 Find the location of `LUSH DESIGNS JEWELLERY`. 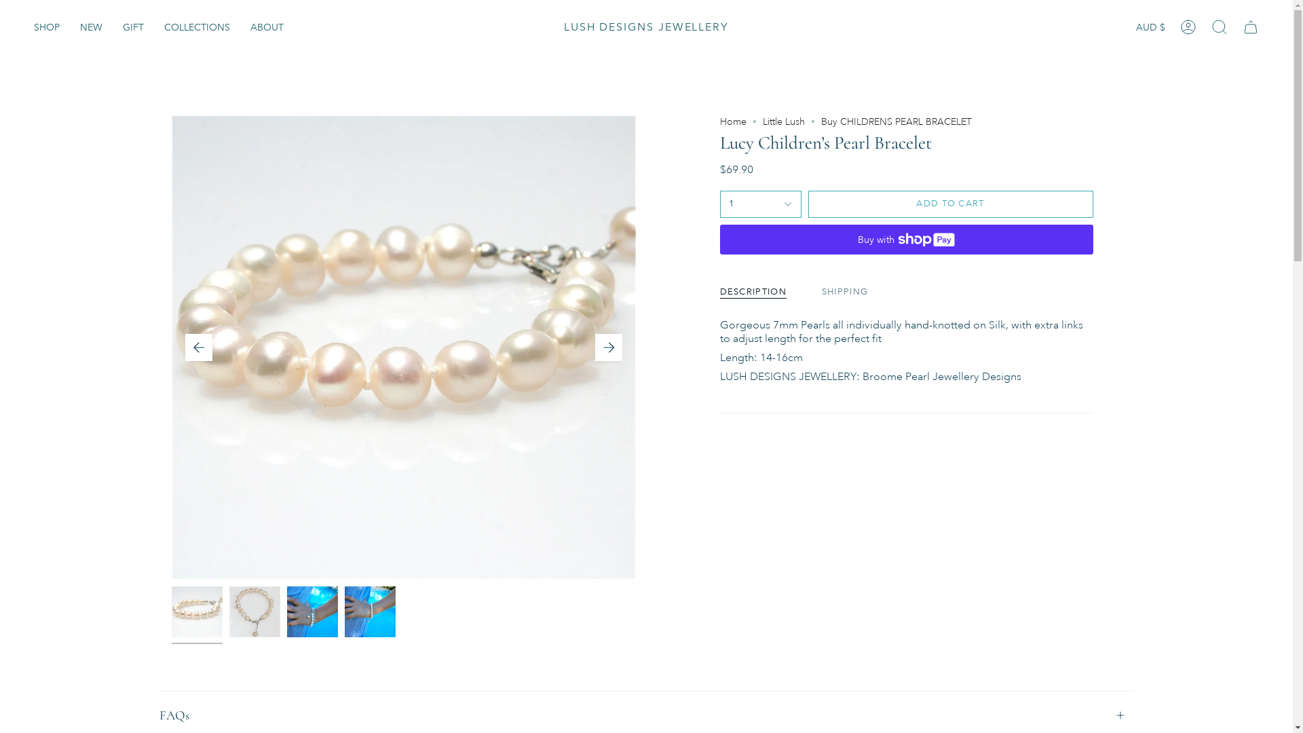

LUSH DESIGNS JEWELLERY is located at coordinates (646, 27).